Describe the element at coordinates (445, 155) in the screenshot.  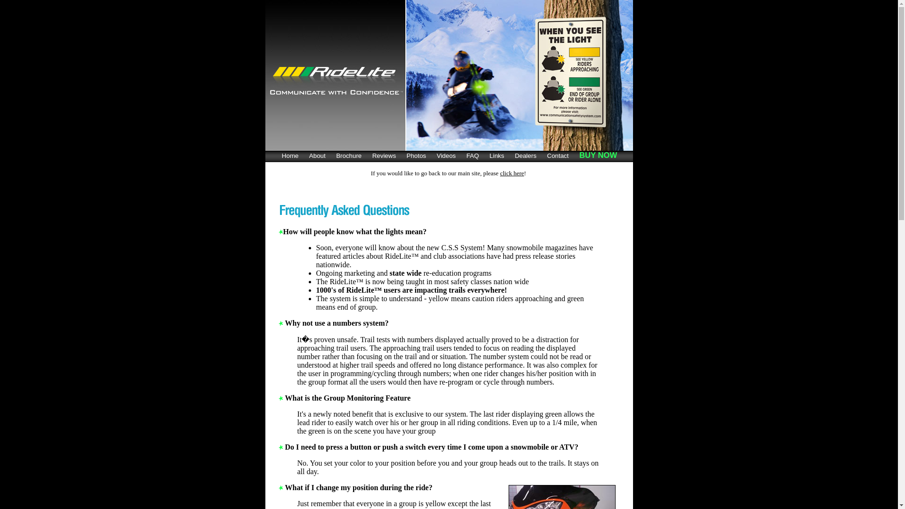
I see `Videos` at that location.